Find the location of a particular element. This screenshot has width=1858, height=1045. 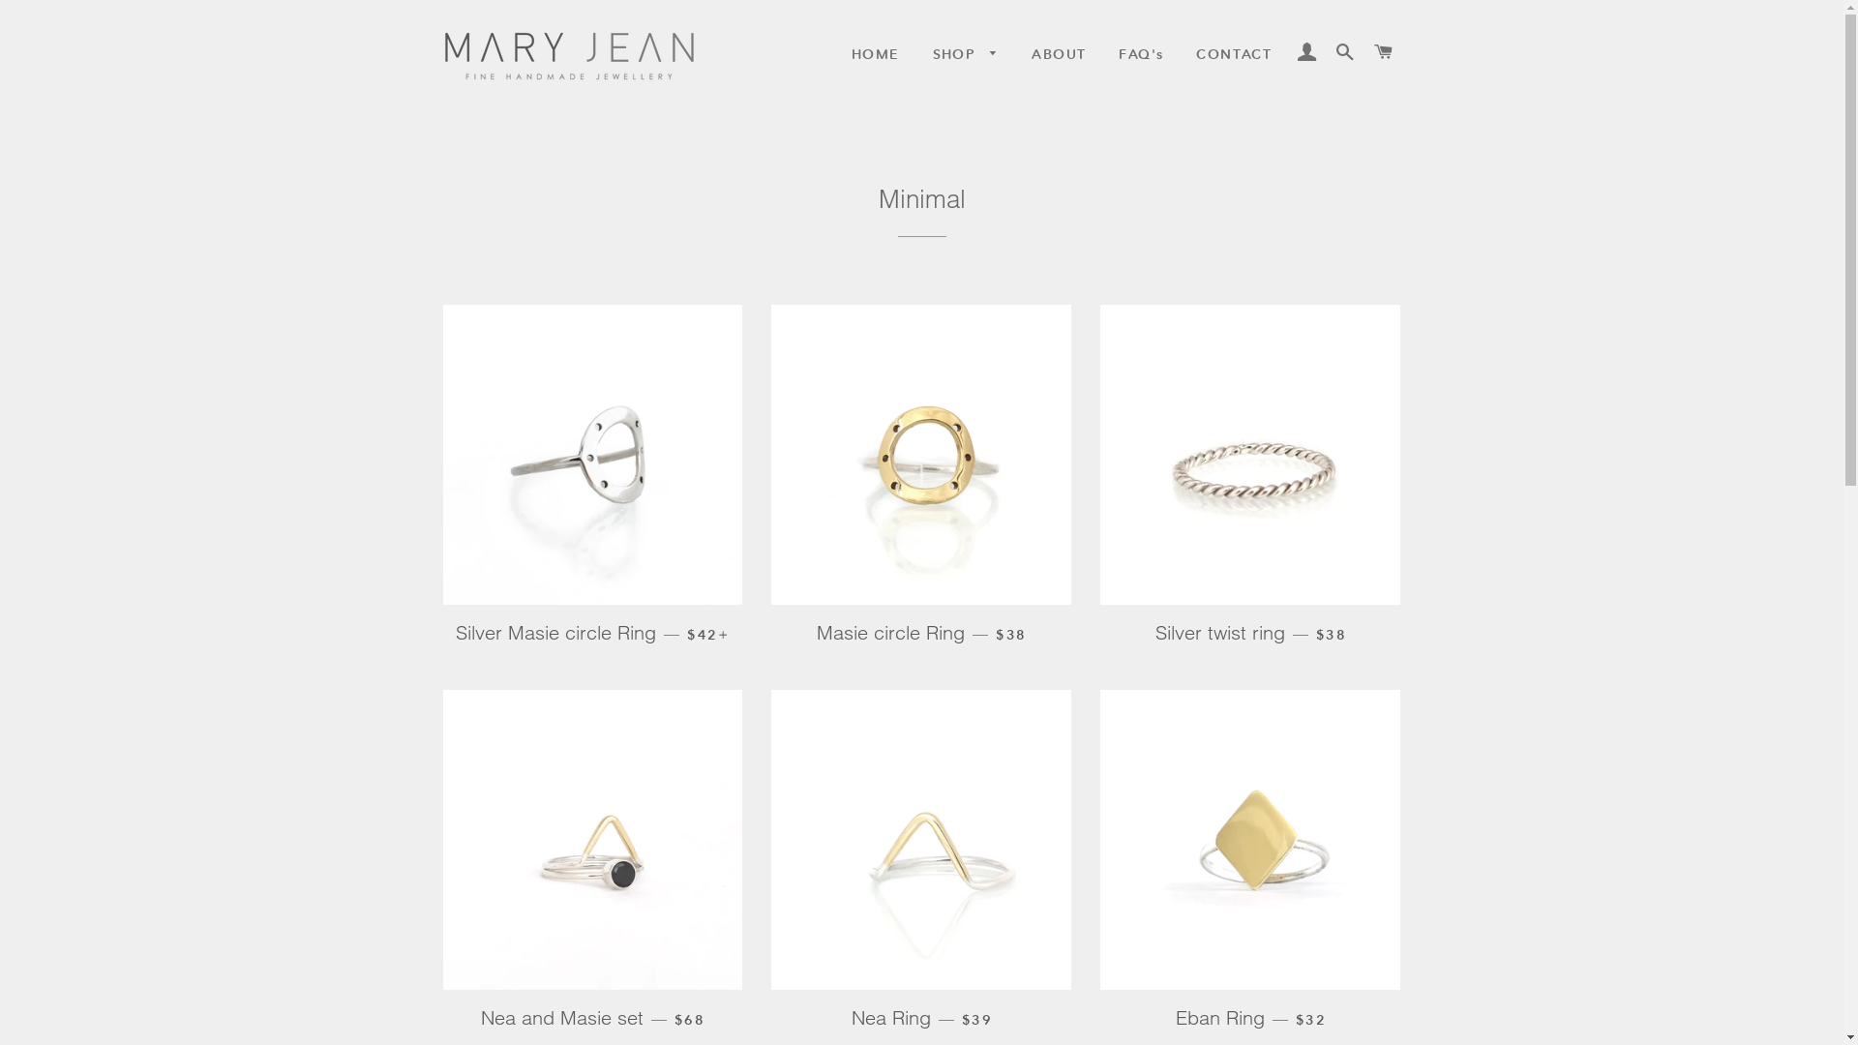

SHOP is located at coordinates (966, 55).